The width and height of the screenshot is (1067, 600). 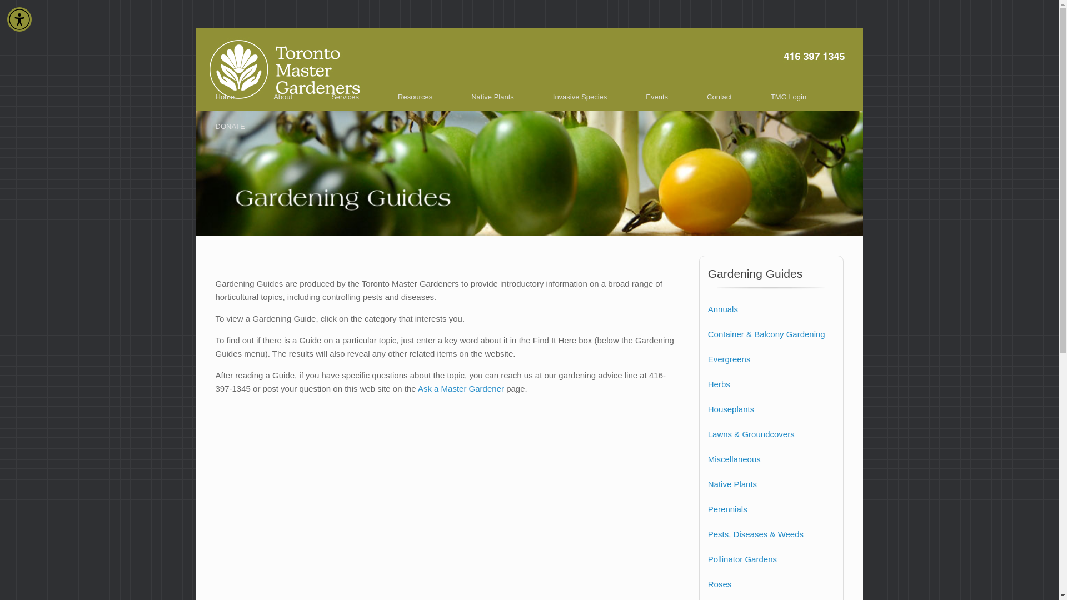 What do you see at coordinates (19, 19) in the screenshot?
I see `Accessibility Menu` at bounding box center [19, 19].